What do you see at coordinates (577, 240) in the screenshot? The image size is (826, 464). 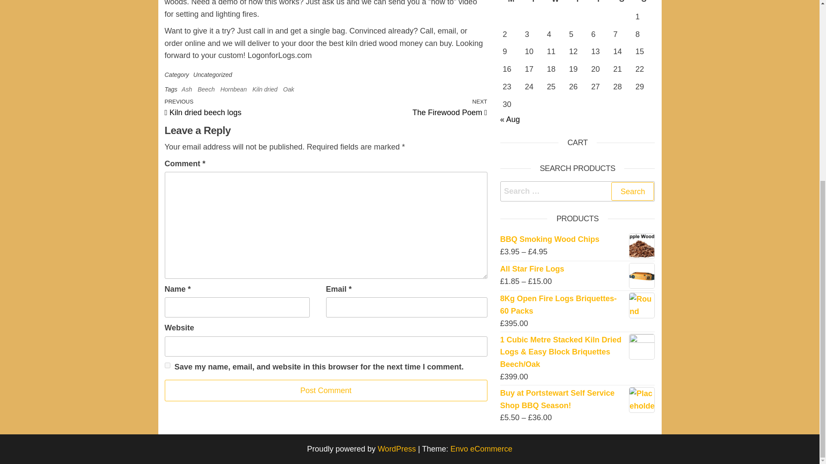 I see `BBQ Smoking Wood Chips` at bounding box center [577, 240].